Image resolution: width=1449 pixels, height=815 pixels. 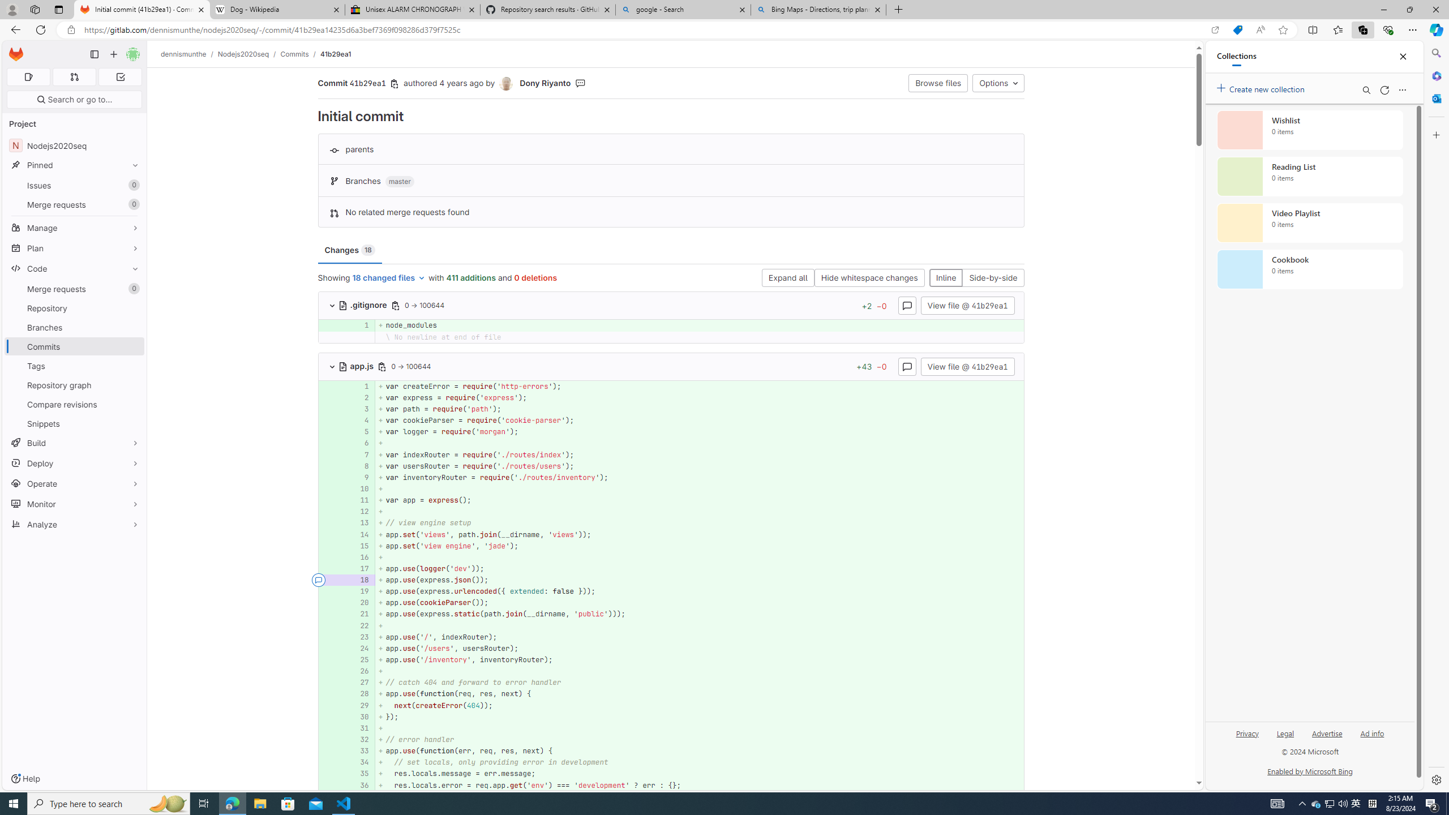 What do you see at coordinates (359, 409) in the screenshot?
I see `3` at bounding box center [359, 409].